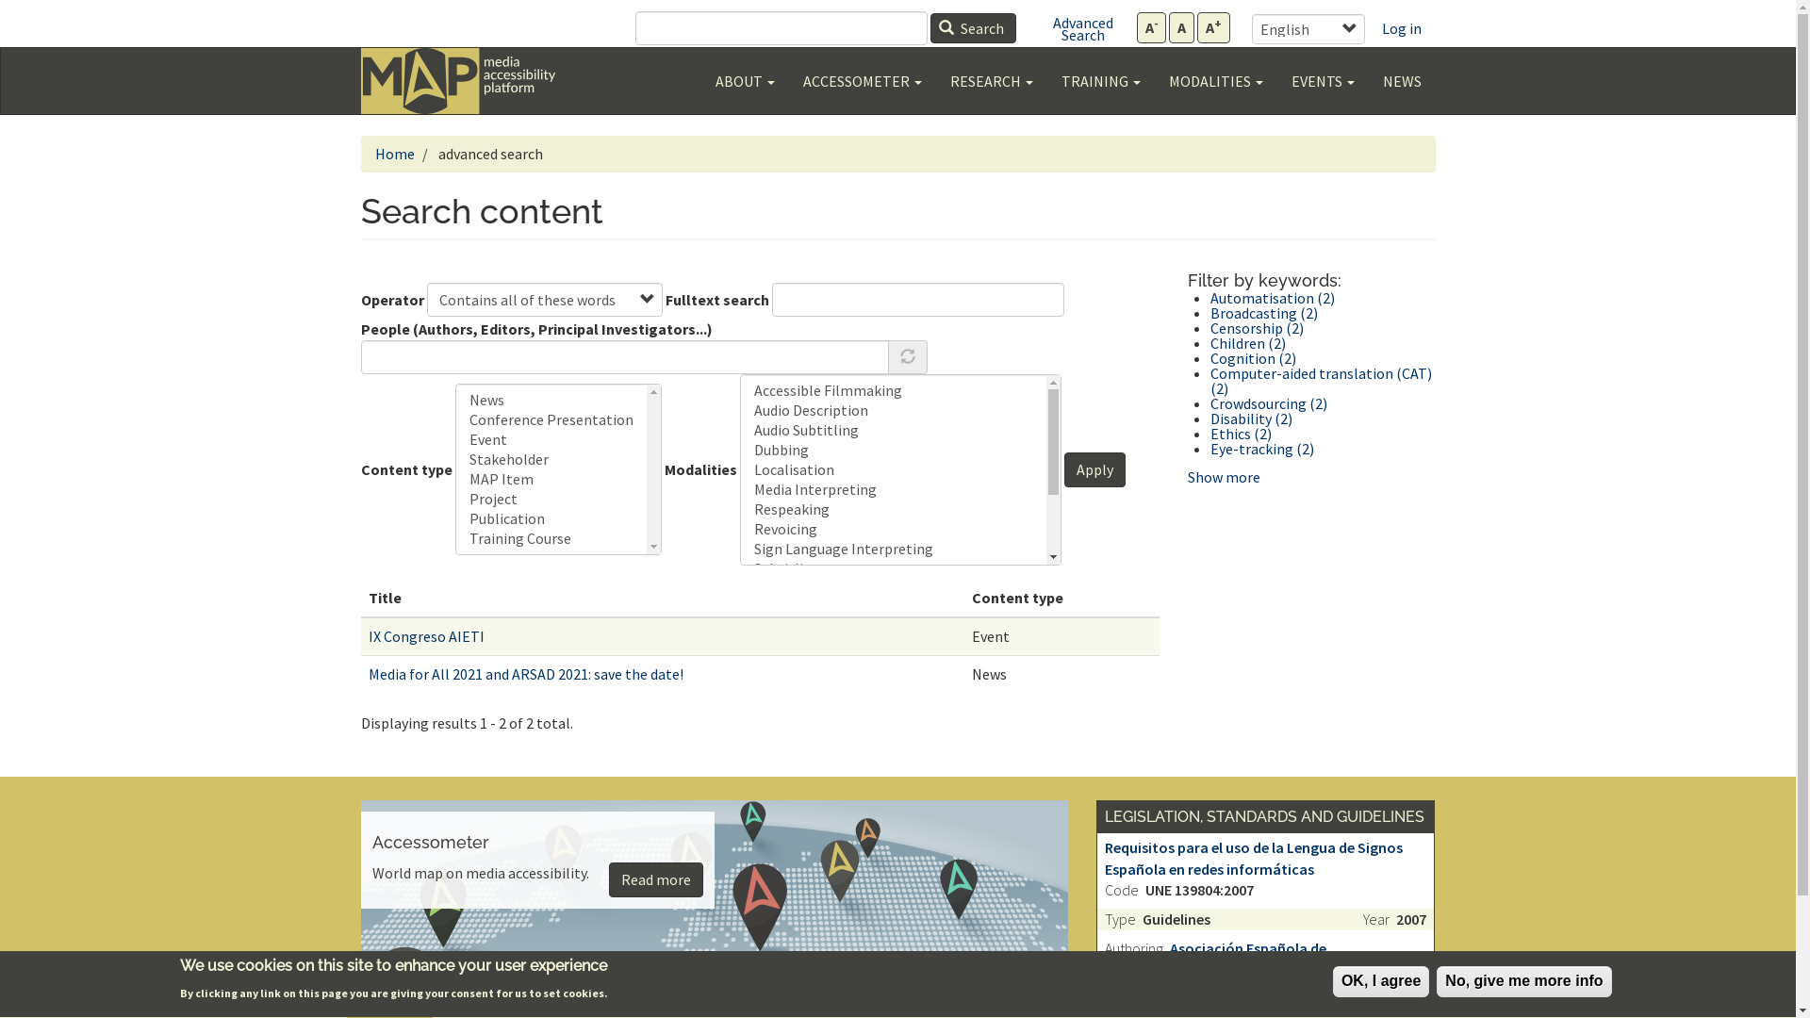  I want to click on OK, I agree, so click(1381, 982).